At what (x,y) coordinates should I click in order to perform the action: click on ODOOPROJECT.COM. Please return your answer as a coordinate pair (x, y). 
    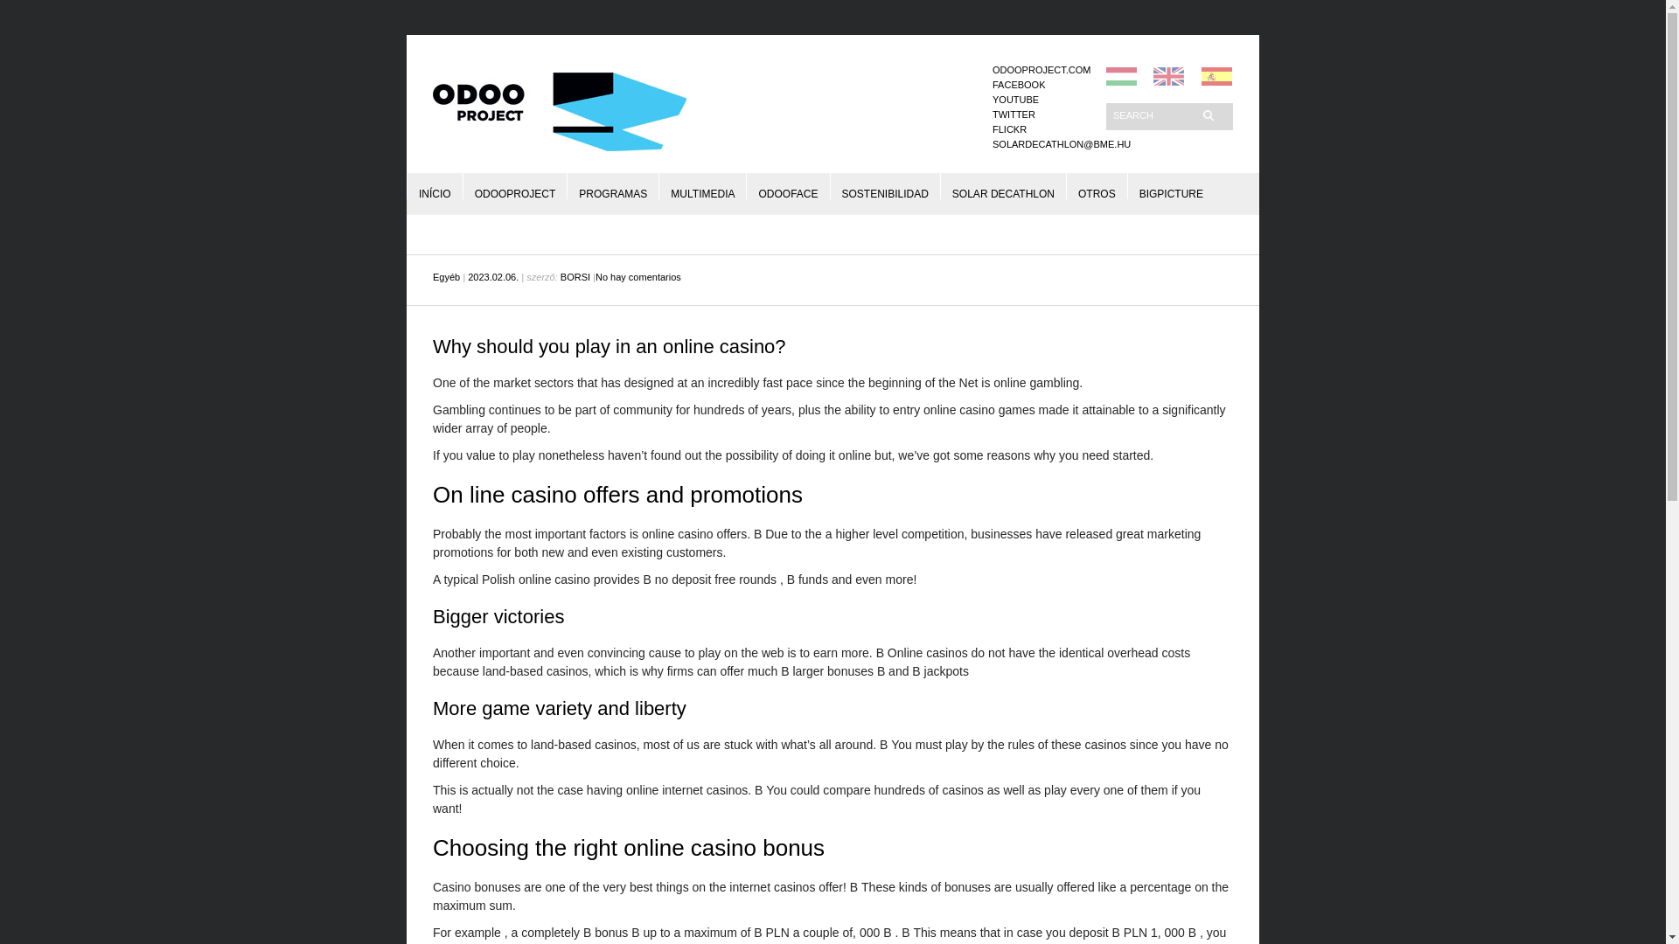
    Looking at the image, I should click on (1041, 70).